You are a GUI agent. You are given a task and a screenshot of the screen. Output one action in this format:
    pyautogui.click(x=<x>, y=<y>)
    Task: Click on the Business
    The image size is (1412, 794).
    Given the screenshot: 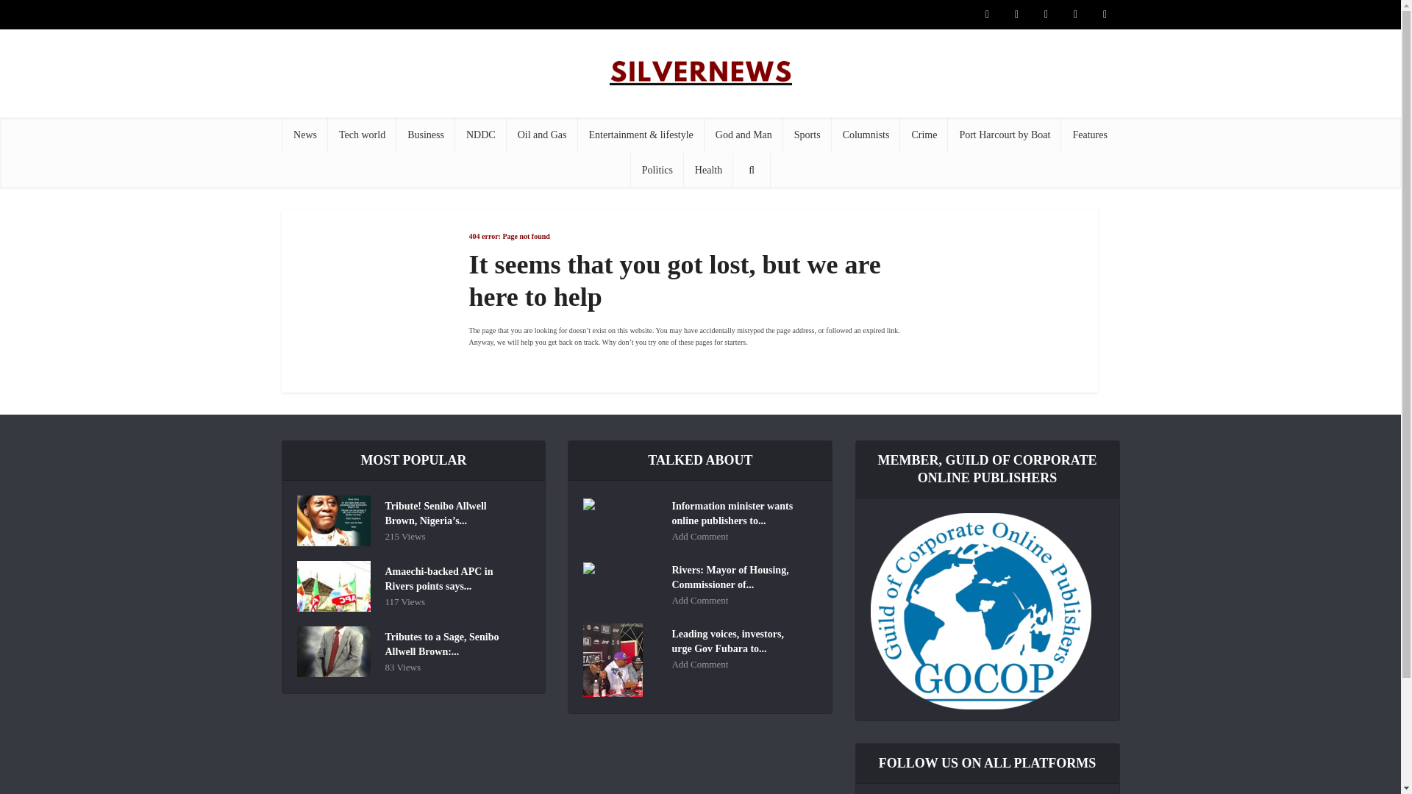 What is the action you would take?
    pyautogui.click(x=425, y=135)
    